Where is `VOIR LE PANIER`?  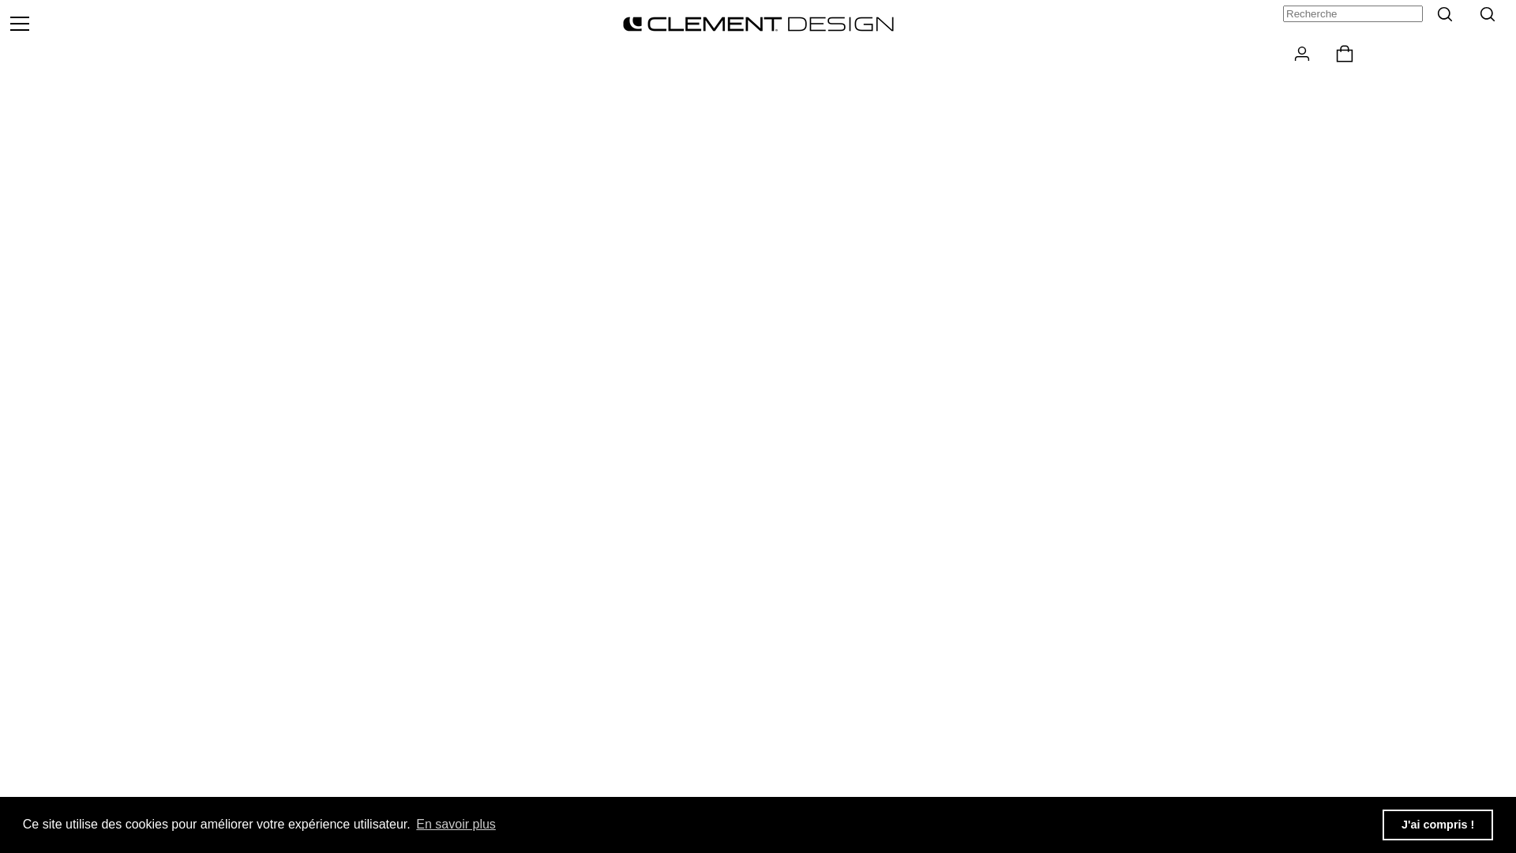
VOIR LE PANIER is located at coordinates (1345, 54).